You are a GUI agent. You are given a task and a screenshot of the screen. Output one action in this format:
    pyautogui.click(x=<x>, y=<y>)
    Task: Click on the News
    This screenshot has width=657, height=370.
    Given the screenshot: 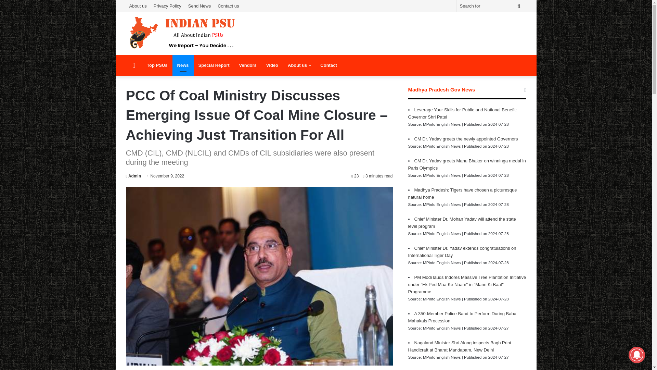 What is the action you would take?
    pyautogui.click(x=183, y=65)
    